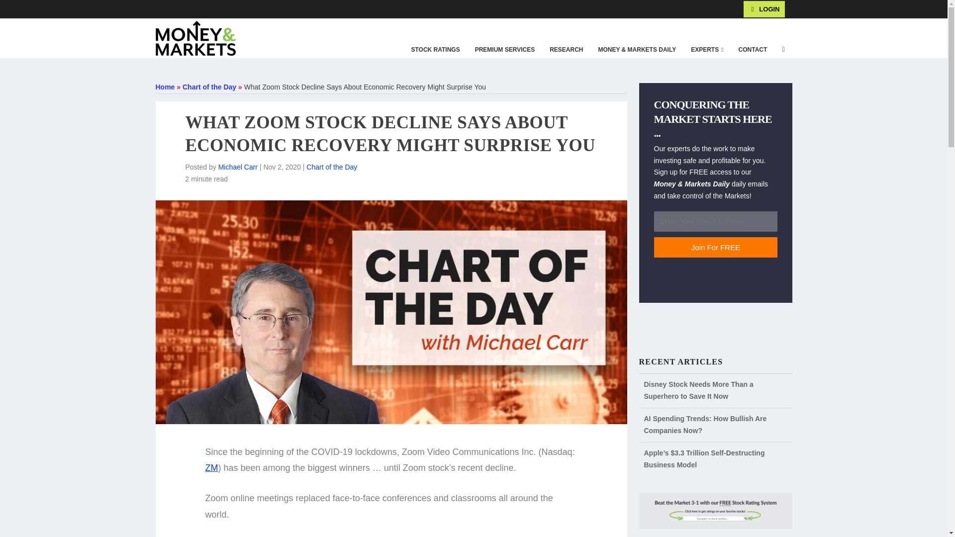 The image size is (955, 537). What do you see at coordinates (332, 167) in the screenshot?
I see `Chart of the Day` at bounding box center [332, 167].